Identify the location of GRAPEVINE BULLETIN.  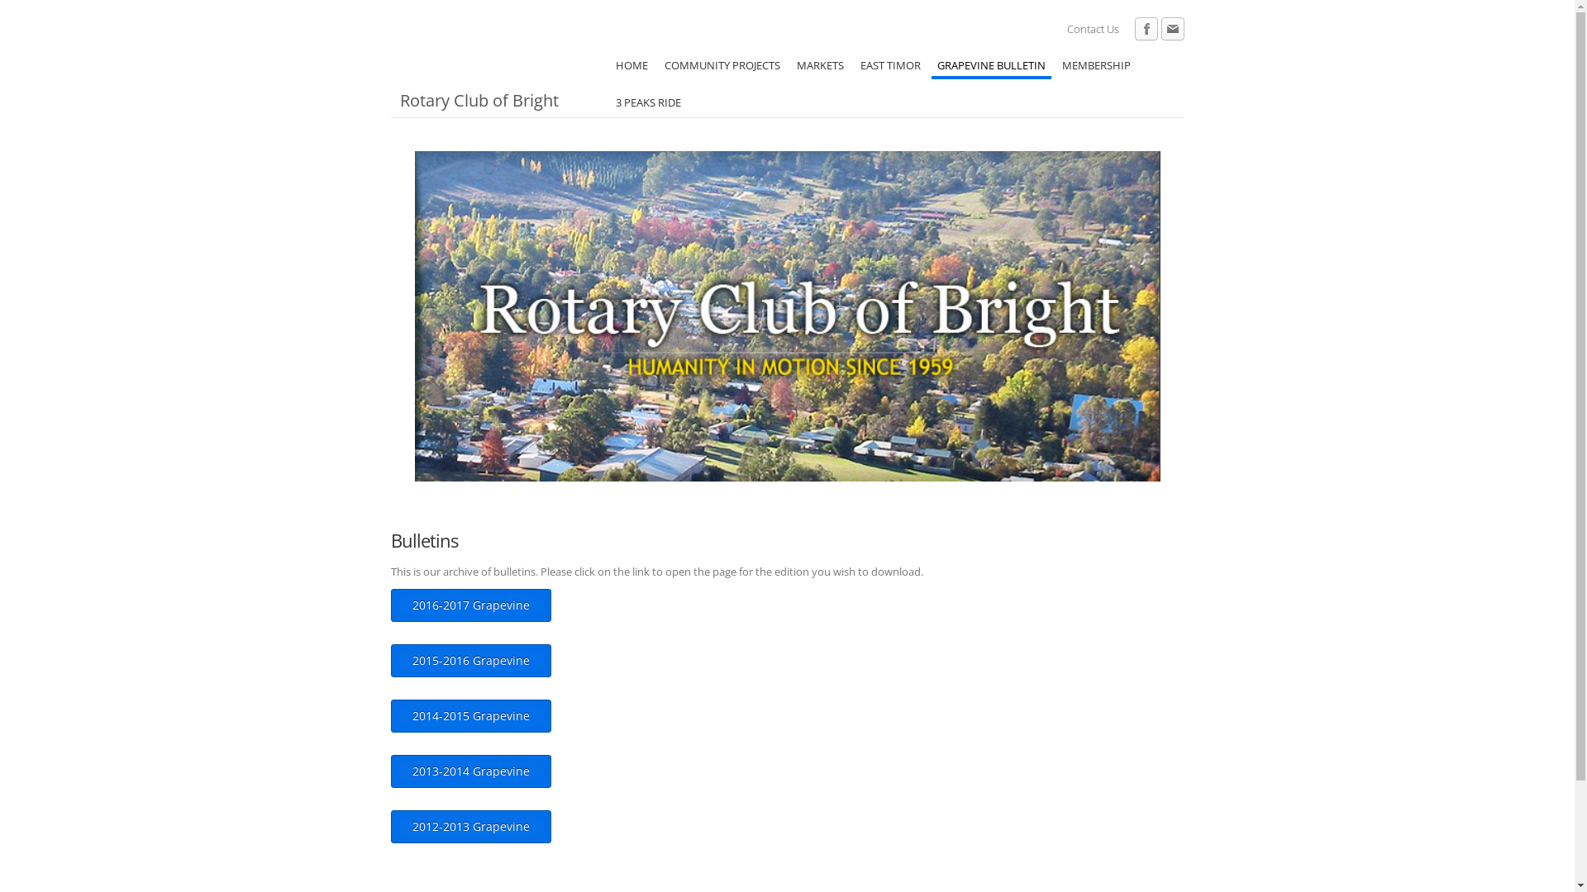
(990, 61).